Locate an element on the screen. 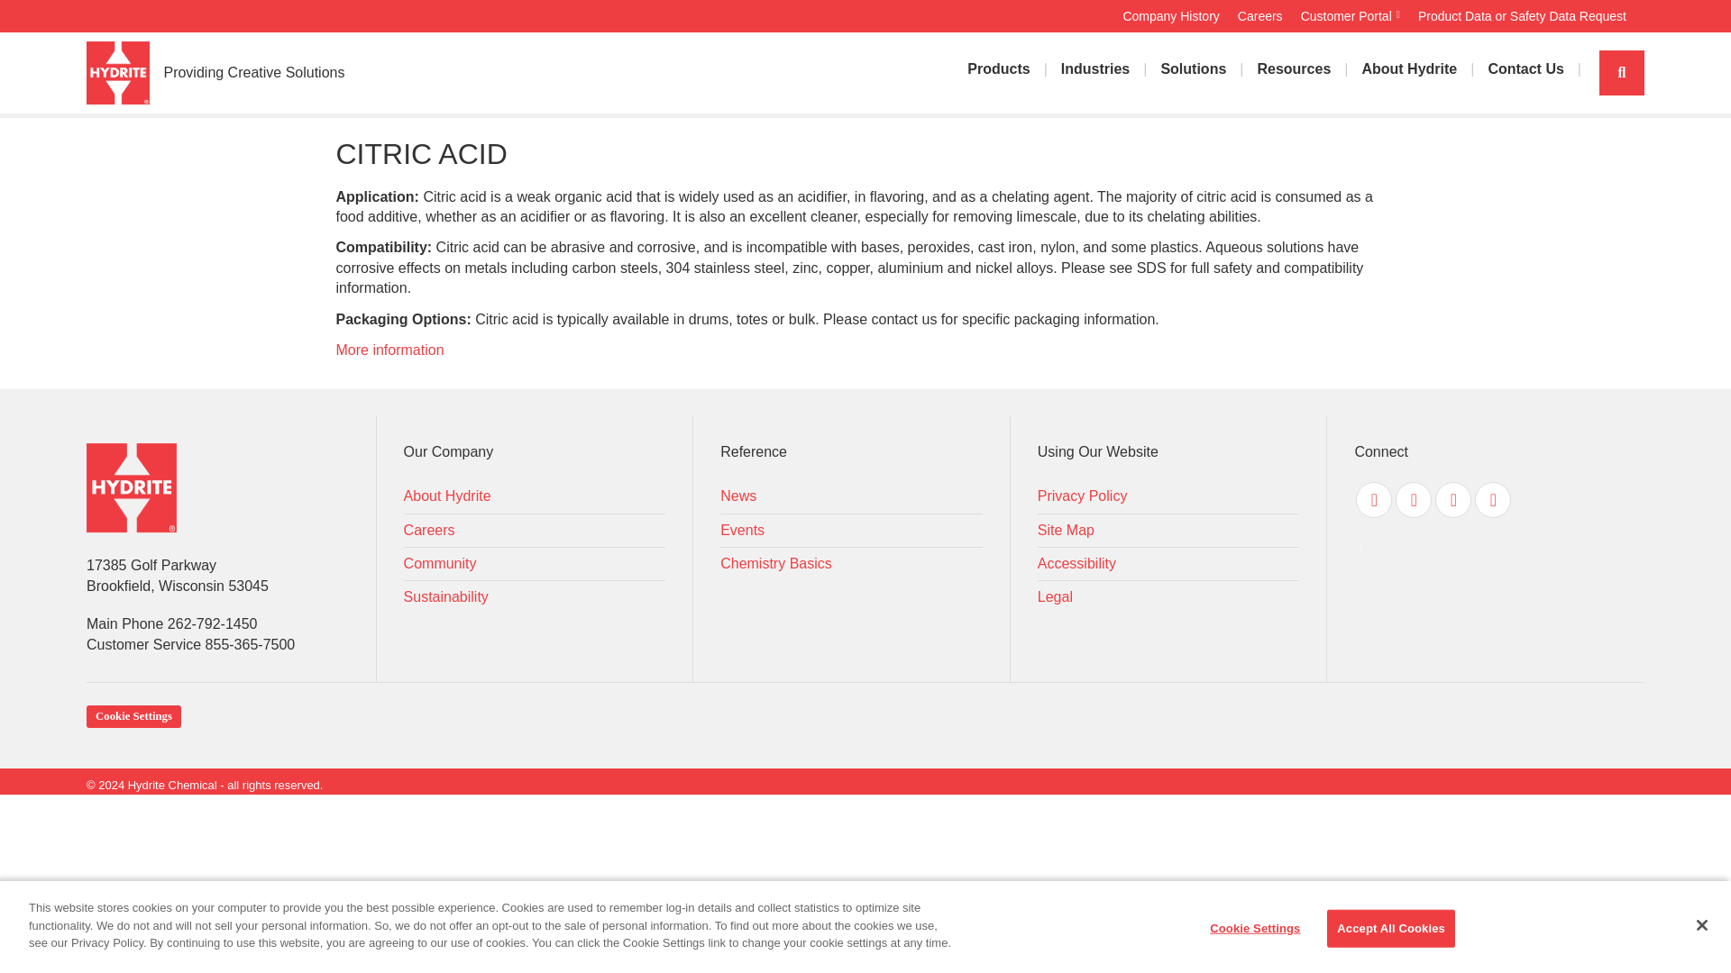  About Hydrite is located at coordinates (1408, 69).